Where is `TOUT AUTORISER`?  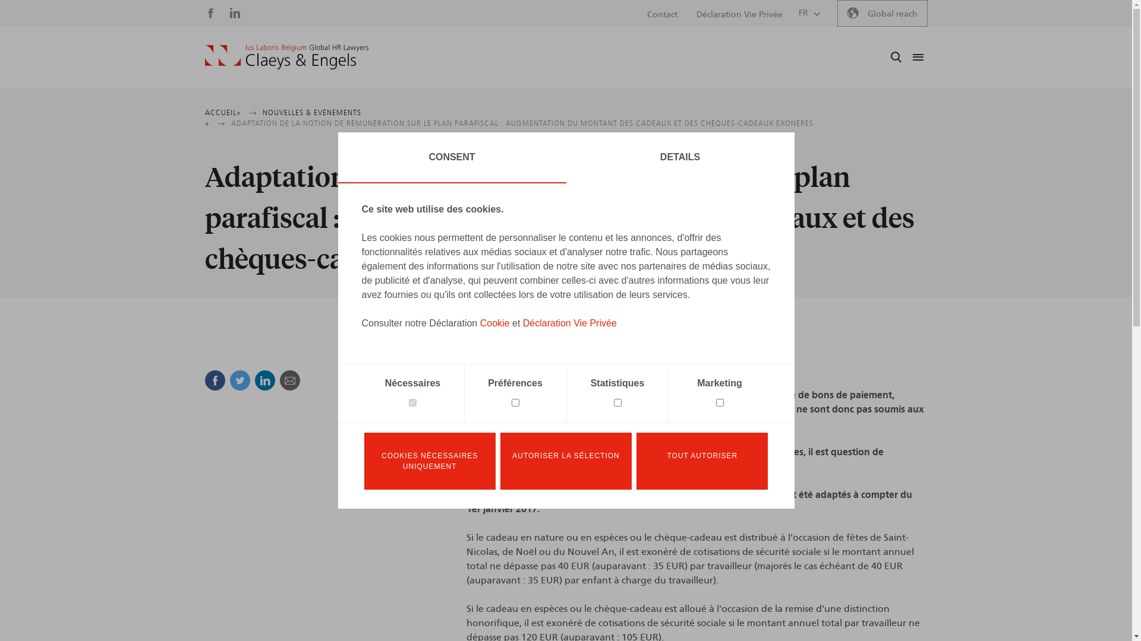
TOUT AUTORISER is located at coordinates (702, 461).